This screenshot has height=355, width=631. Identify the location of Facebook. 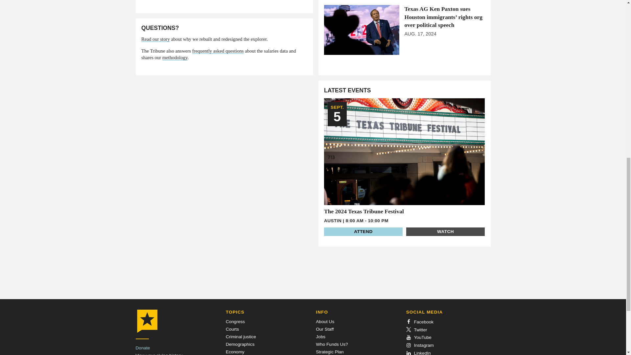
(420, 322).